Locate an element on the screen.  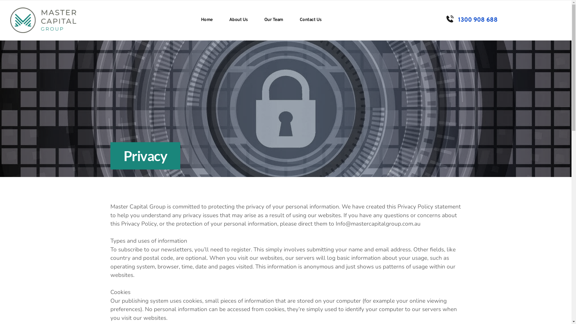
Privacy is located at coordinates (145, 156).